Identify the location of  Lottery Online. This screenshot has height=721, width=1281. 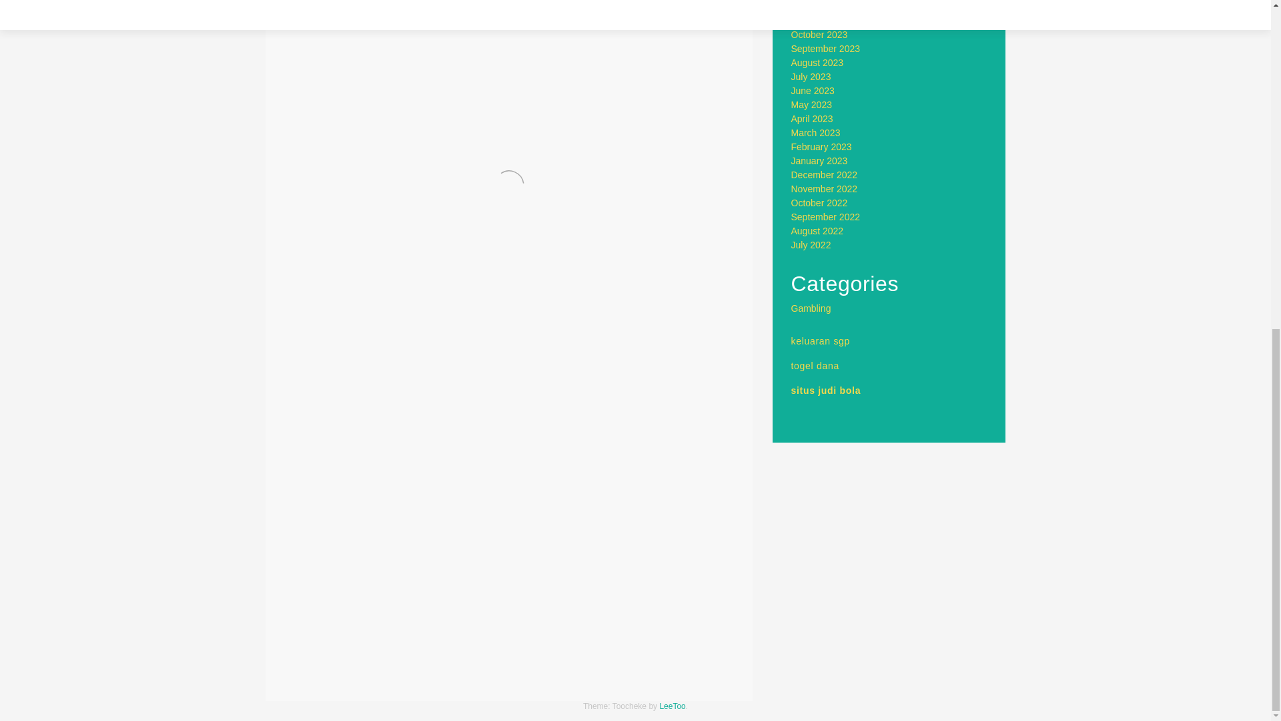
(331, 671).